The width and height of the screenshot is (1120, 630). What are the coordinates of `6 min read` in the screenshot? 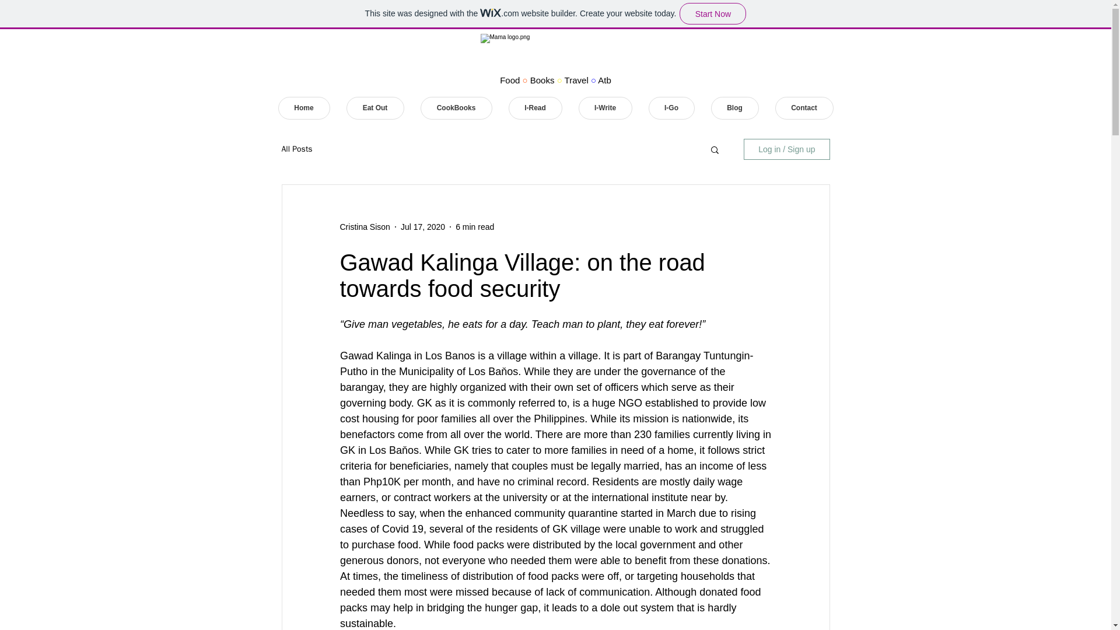 It's located at (475, 226).